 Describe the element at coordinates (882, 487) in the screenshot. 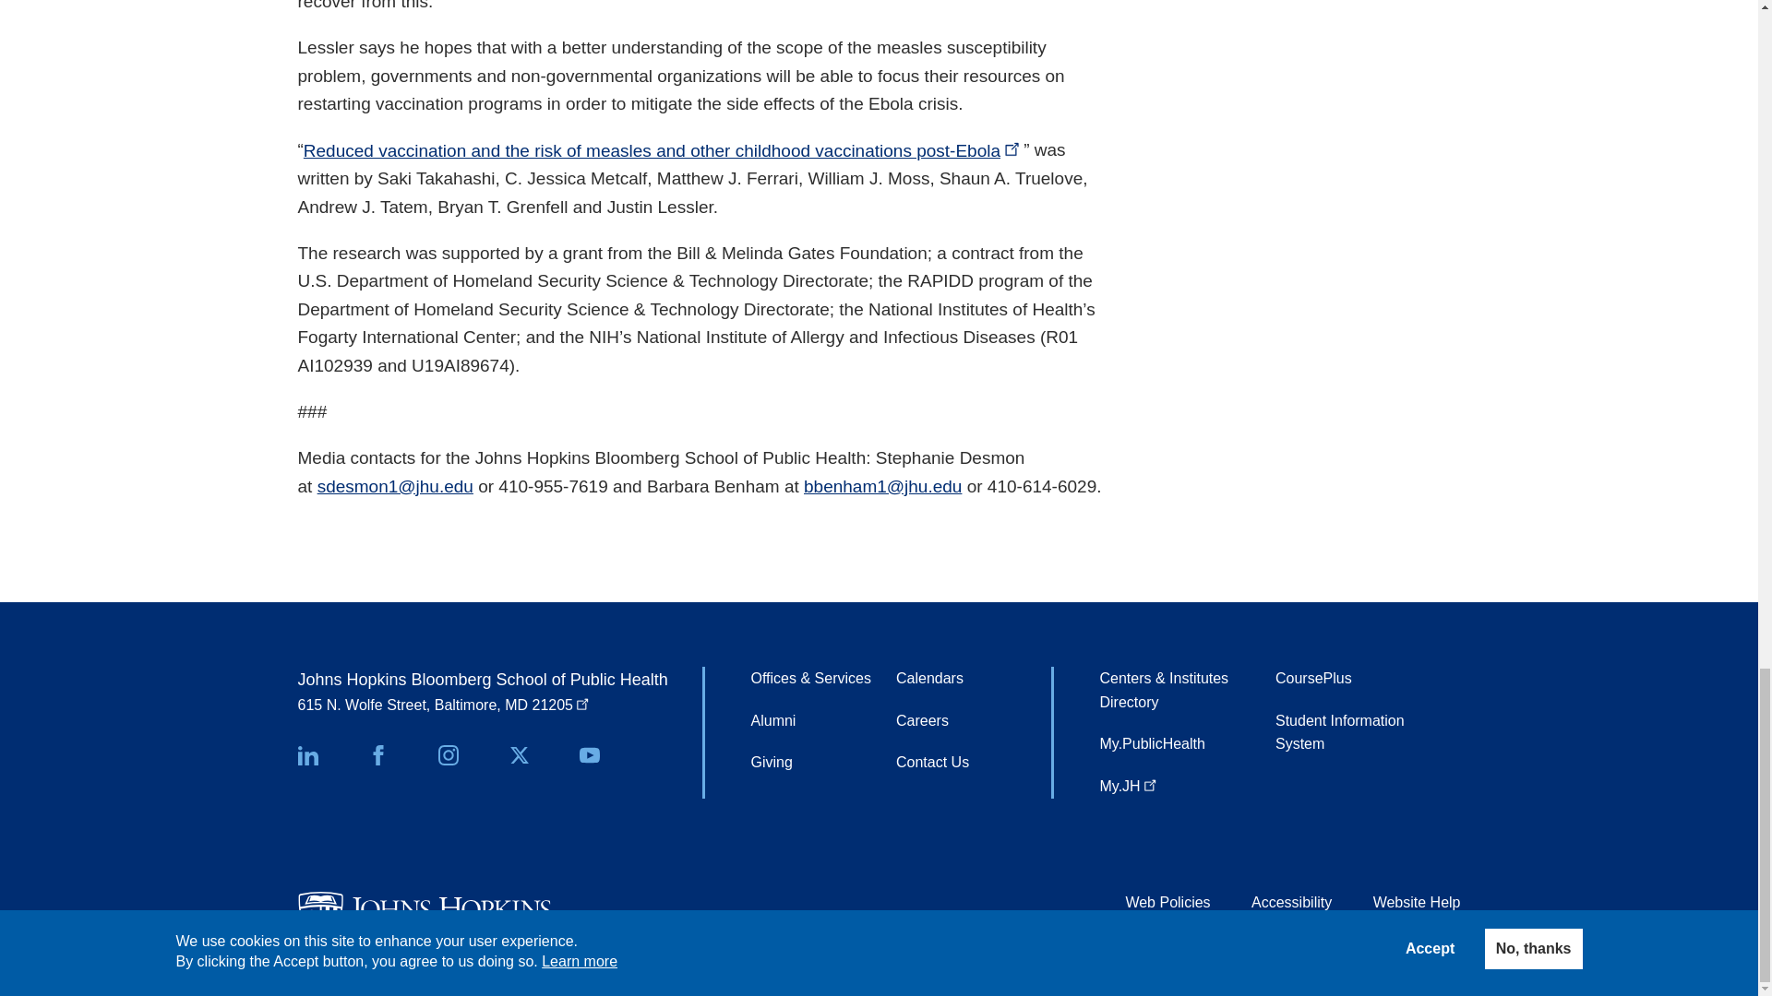

I see `Barbara Benham` at that location.